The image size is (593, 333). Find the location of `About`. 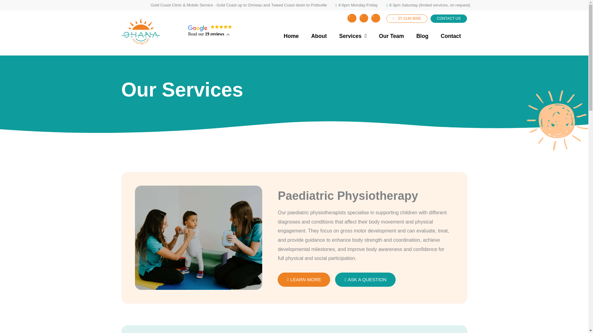

About is located at coordinates (319, 36).